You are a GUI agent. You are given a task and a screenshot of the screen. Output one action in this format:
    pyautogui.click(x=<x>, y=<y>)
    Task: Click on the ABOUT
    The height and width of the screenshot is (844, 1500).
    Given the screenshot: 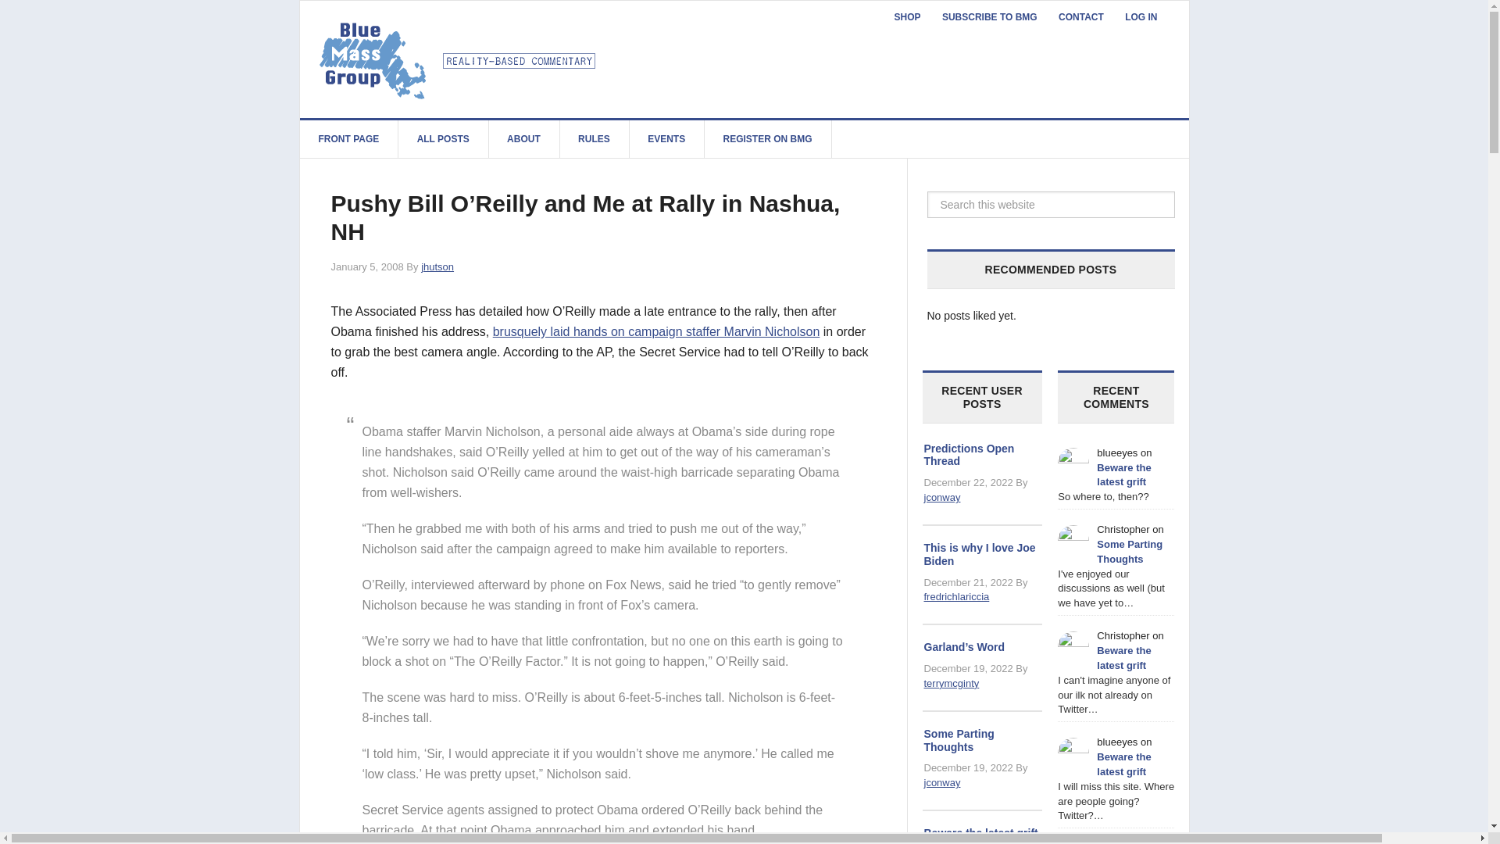 What is the action you would take?
    pyautogui.click(x=523, y=139)
    